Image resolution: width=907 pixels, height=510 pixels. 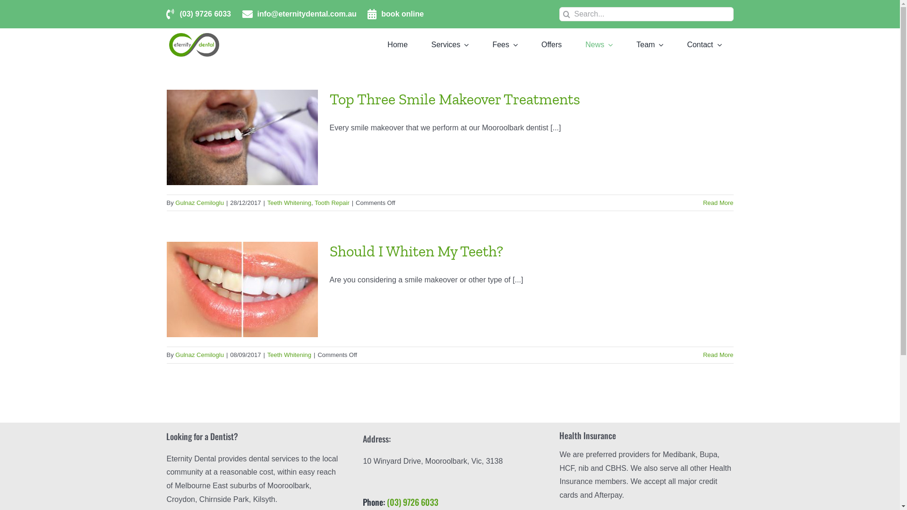 What do you see at coordinates (205, 14) in the screenshot?
I see `(03) 9726 6033` at bounding box center [205, 14].